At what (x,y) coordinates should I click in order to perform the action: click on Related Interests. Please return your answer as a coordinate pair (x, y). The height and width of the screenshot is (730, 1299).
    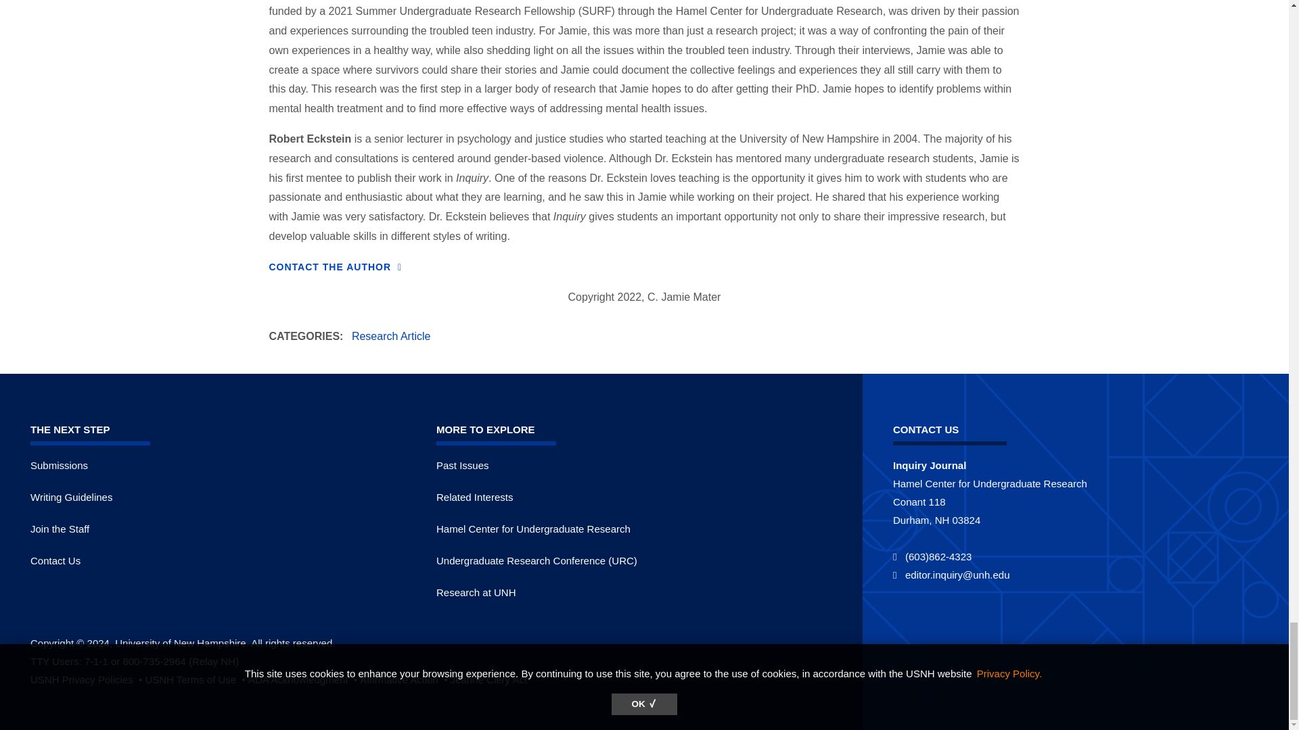
    Looking at the image, I should click on (475, 497).